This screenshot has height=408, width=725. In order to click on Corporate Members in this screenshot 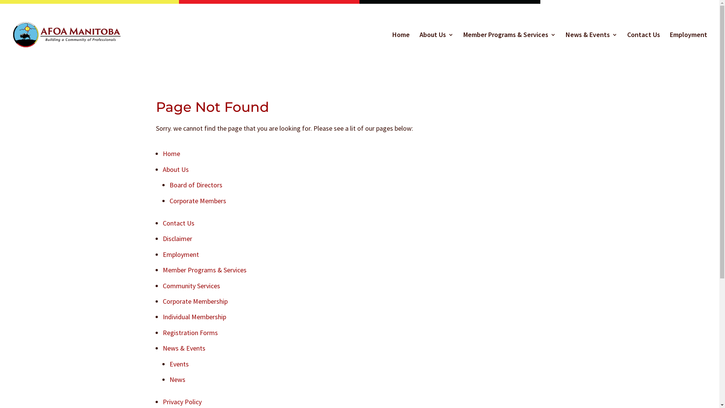, I will do `click(197, 201)`.